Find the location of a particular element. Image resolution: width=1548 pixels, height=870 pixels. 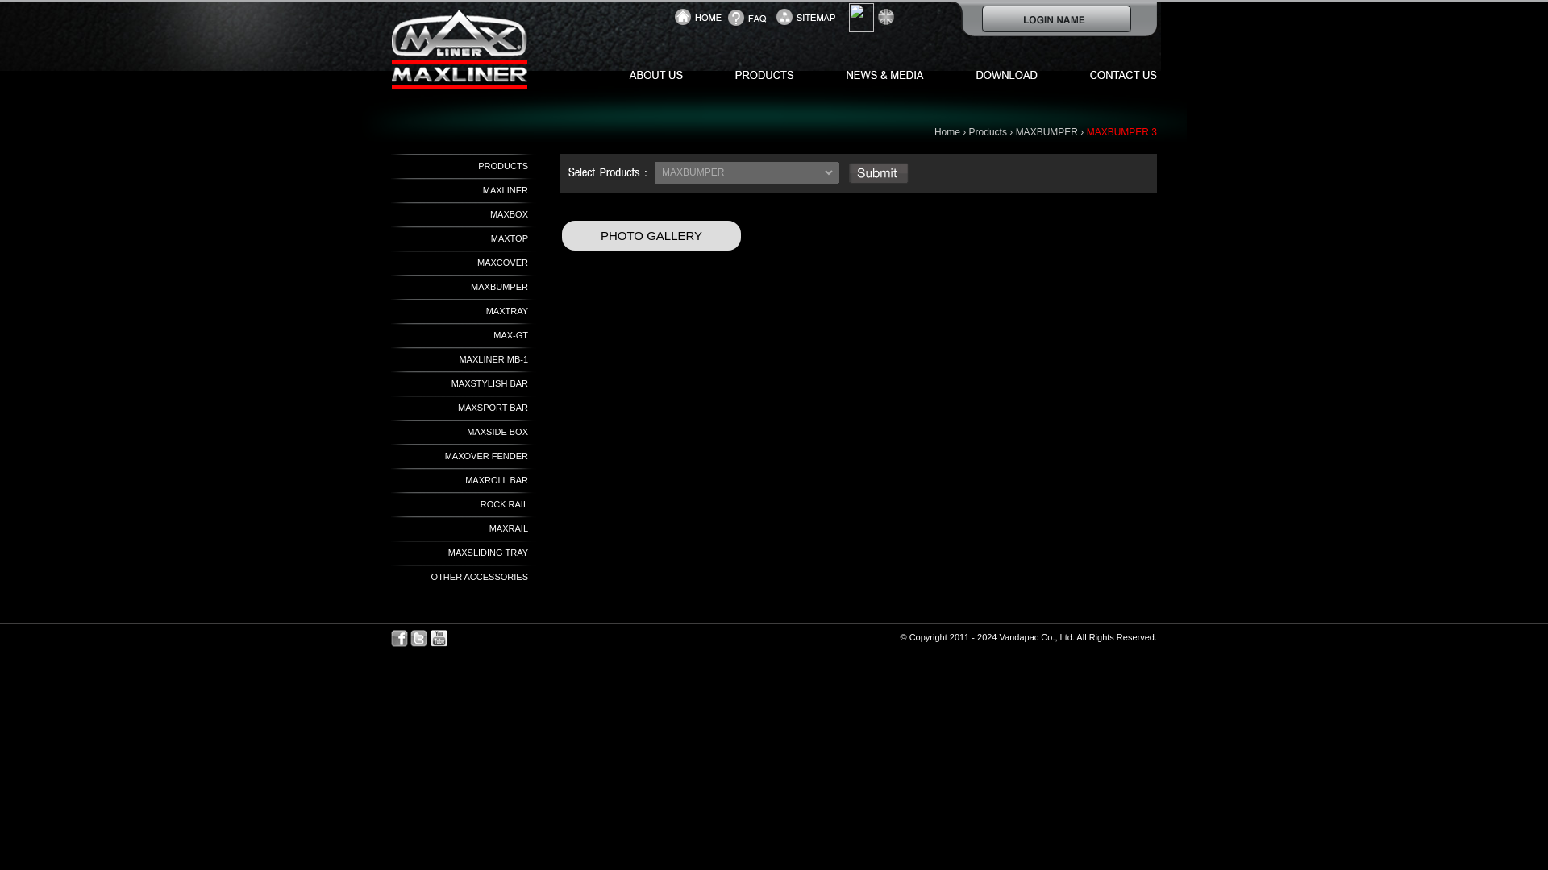

MAXSTYLISH BAR is located at coordinates (489, 383).